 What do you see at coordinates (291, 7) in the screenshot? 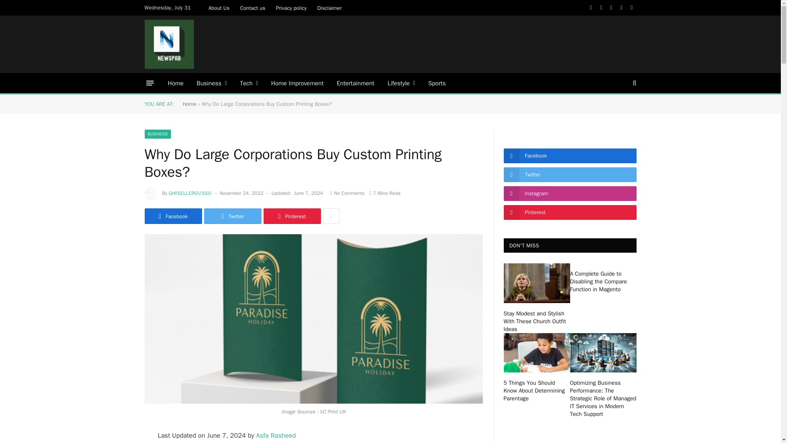
I see `Privacy policy` at bounding box center [291, 7].